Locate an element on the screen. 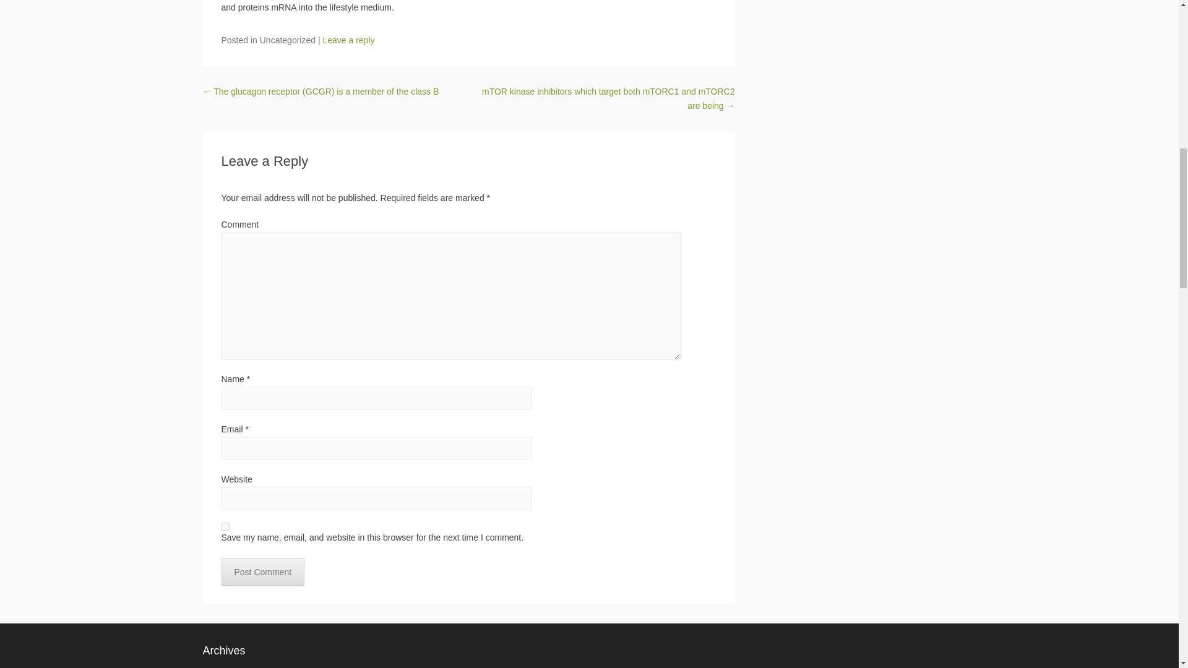  yes is located at coordinates (225, 526).